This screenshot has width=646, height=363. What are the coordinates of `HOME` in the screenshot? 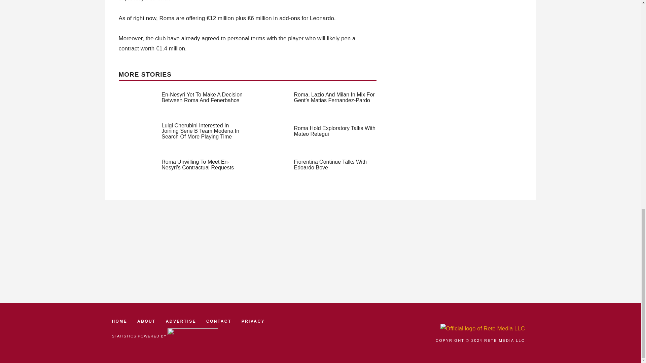 It's located at (119, 321).